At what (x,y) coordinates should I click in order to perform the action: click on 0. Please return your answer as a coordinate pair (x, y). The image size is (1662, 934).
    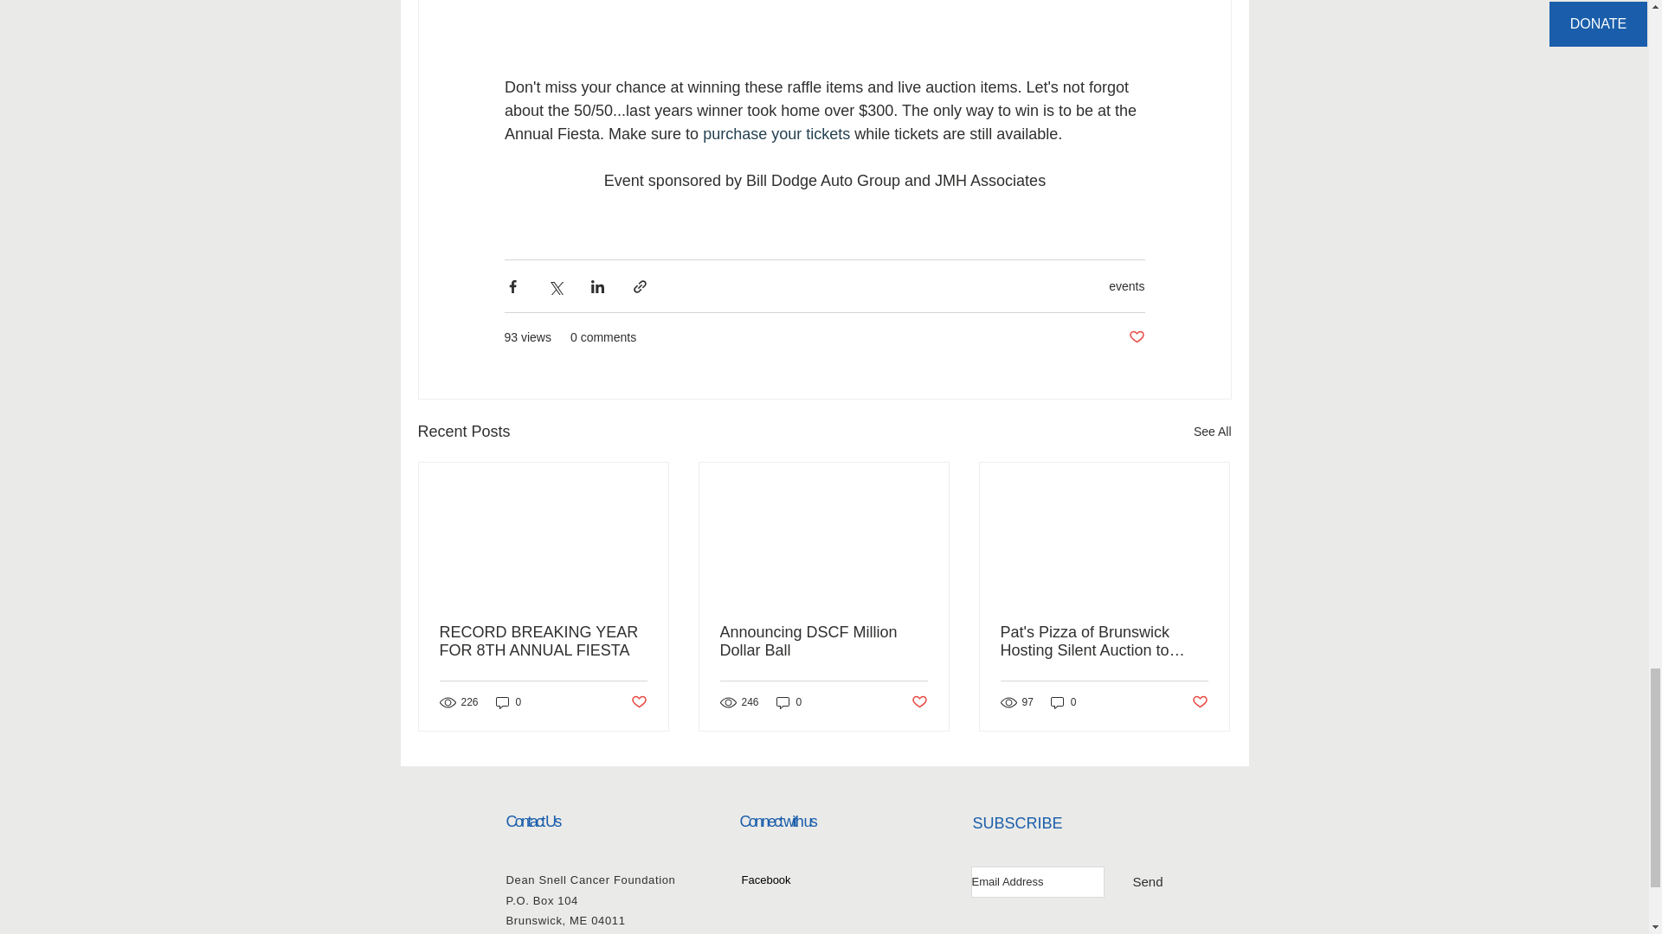
    Looking at the image, I should click on (1063, 702).